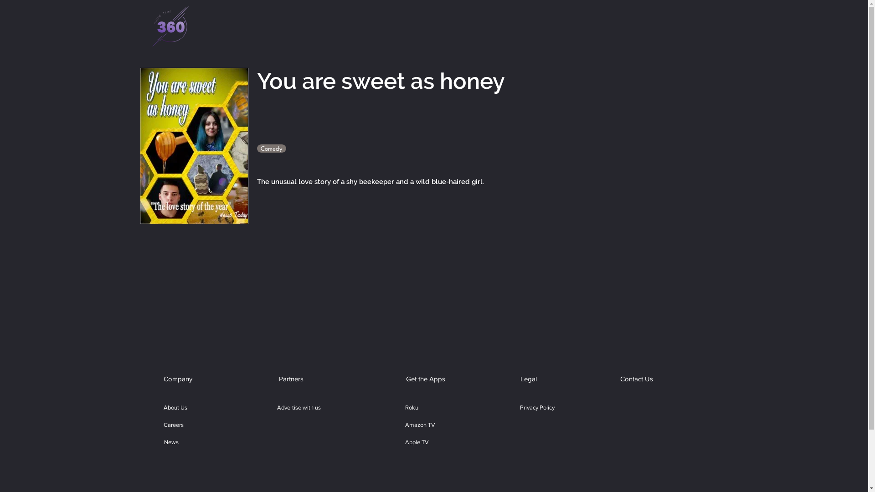 Image resolution: width=875 pixels, height=492 pixels. Describe the element at coordinates (173, 425) in the screenshot. I see `Careers` at that location.